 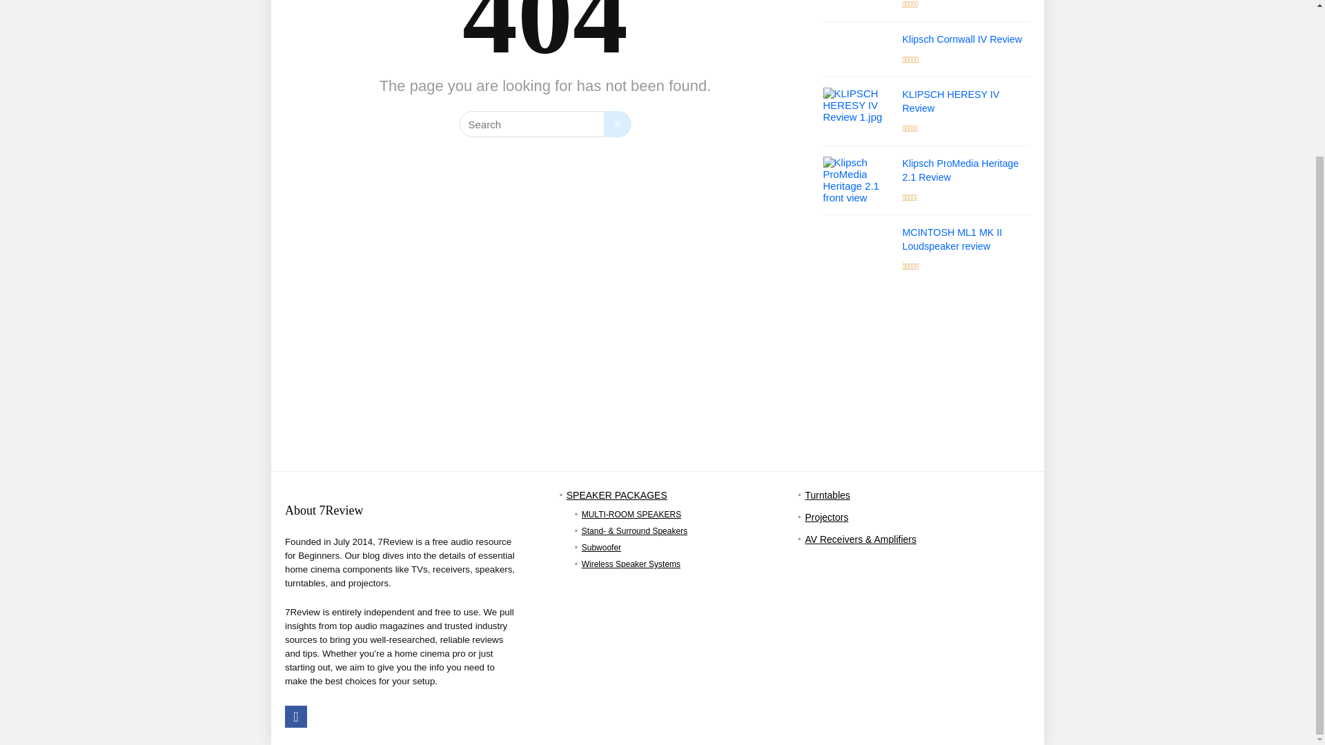 What do you see at coordinates (961, 170) in the screenshot?
I see `Klipsch ProMedia Heritage 2.1 Review` at bounding box center [961, 170].